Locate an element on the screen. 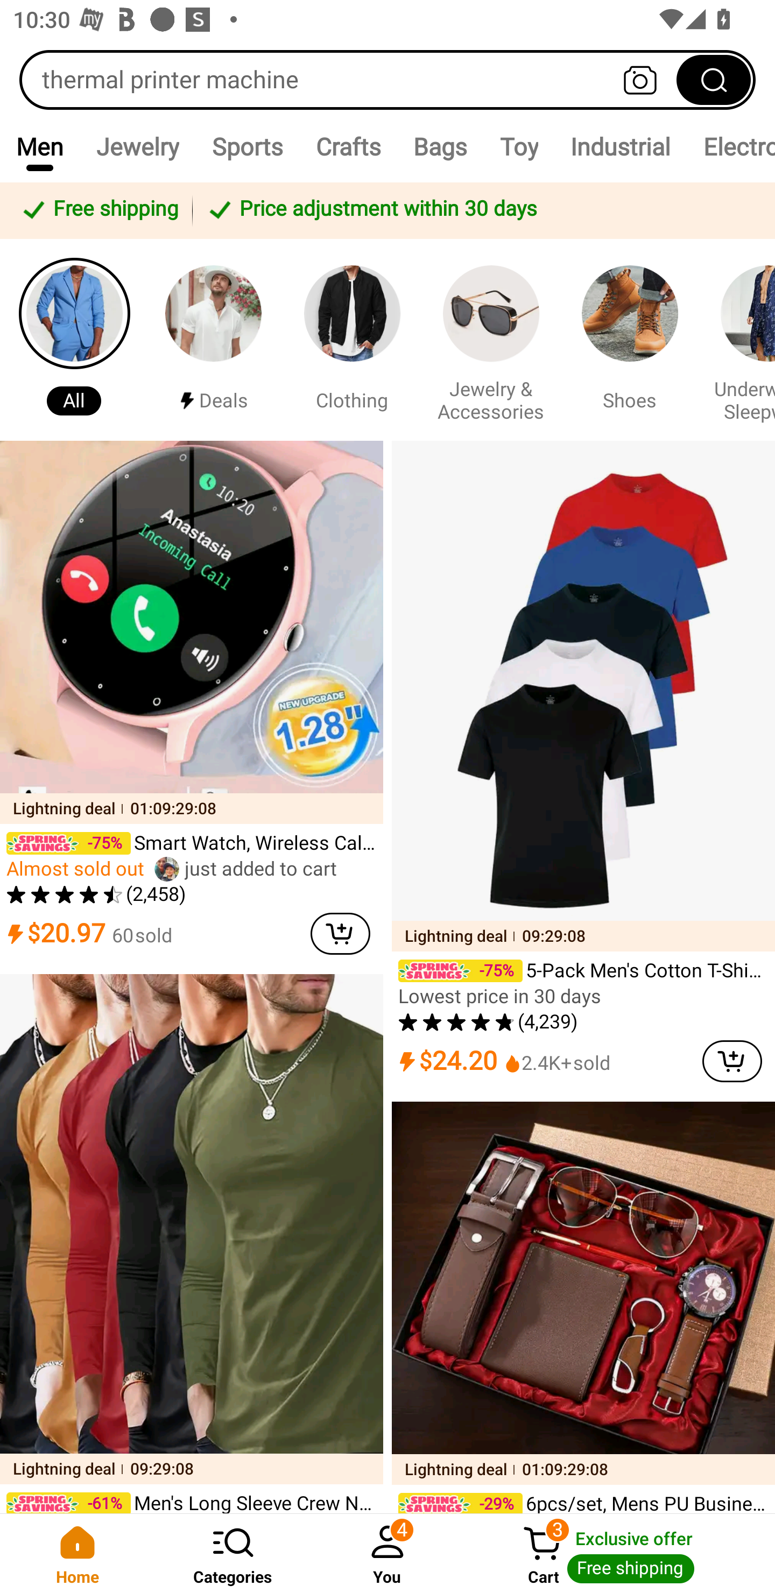  thermal printer machine is located at coordinates (387, 80).